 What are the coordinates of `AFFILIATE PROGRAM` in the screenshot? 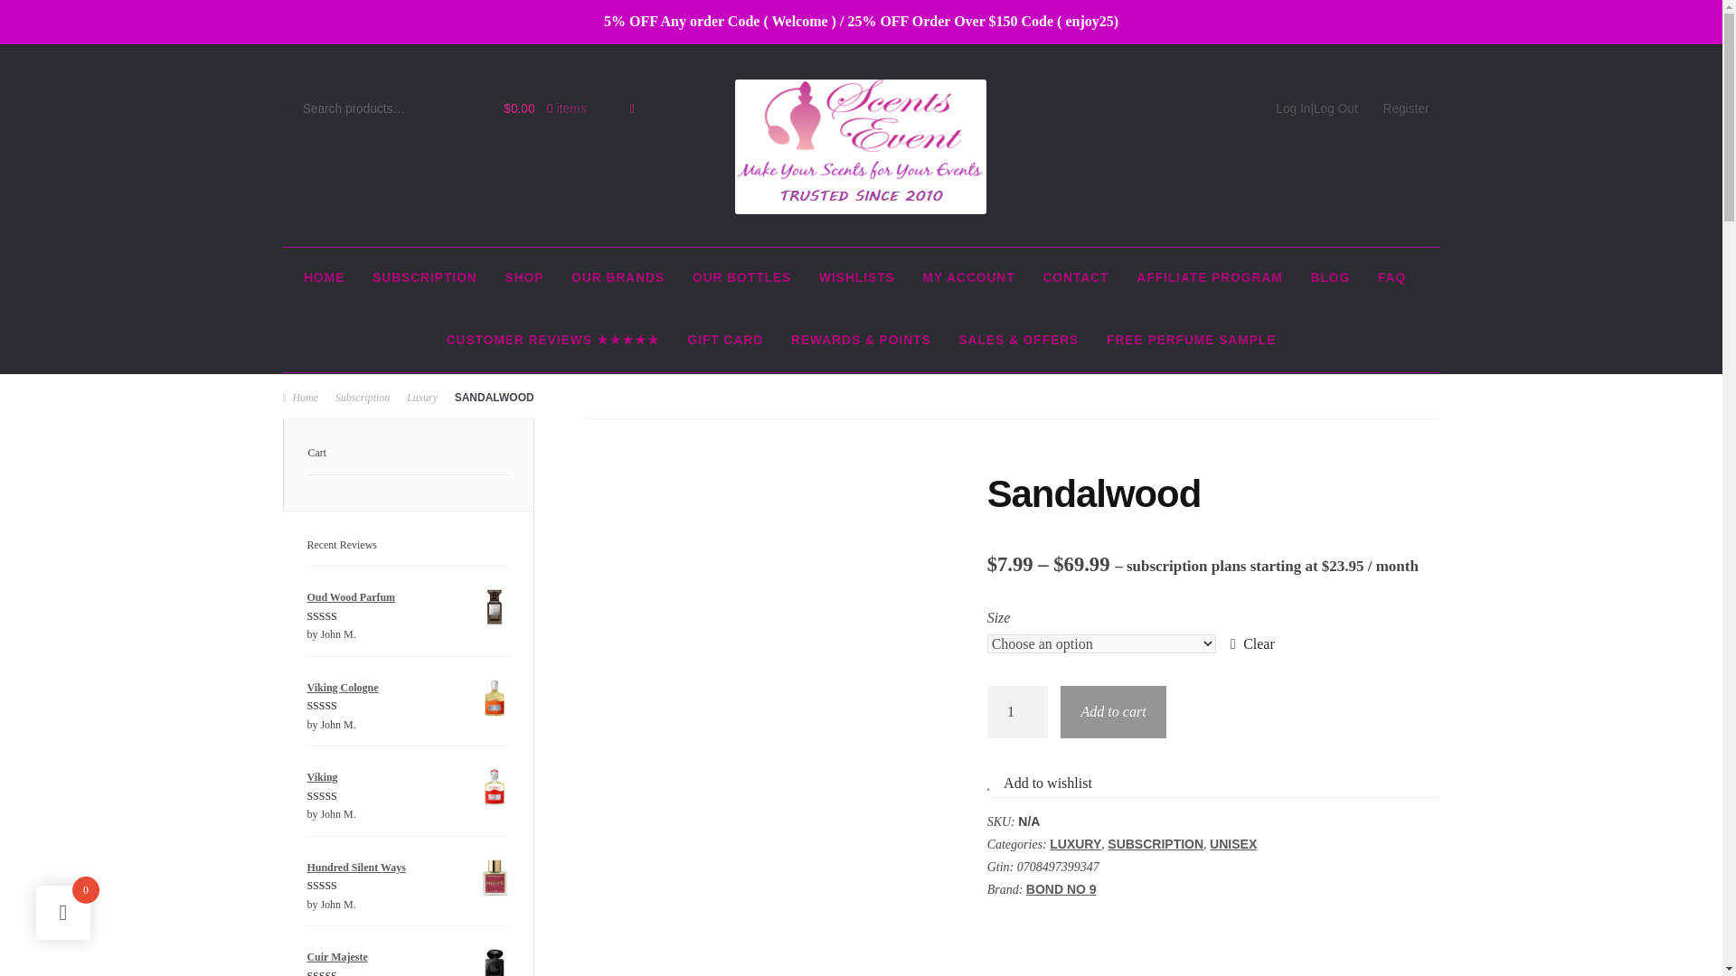 It's located at (1210, 278).